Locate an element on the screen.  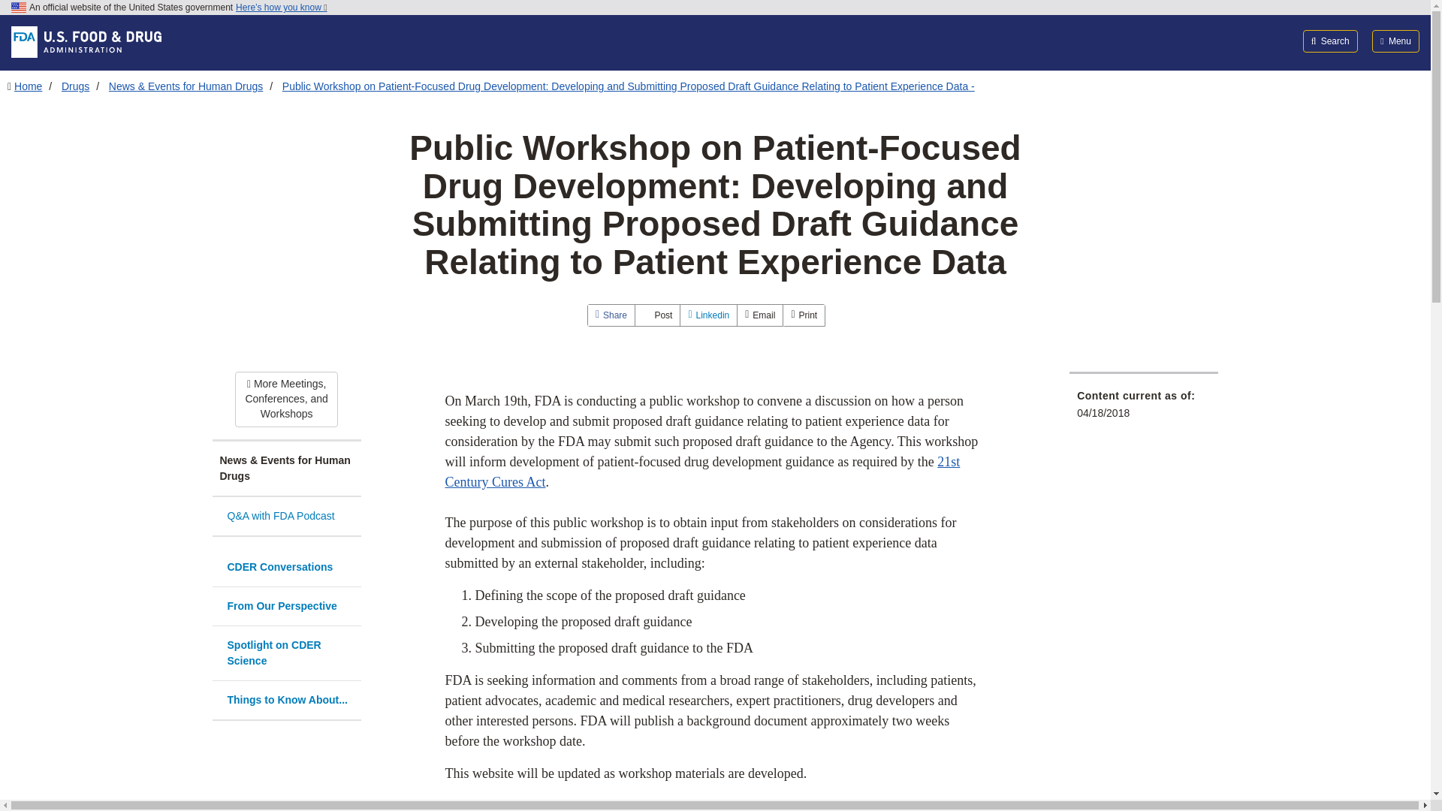
  Menu is located at coordinates (1395, 41).